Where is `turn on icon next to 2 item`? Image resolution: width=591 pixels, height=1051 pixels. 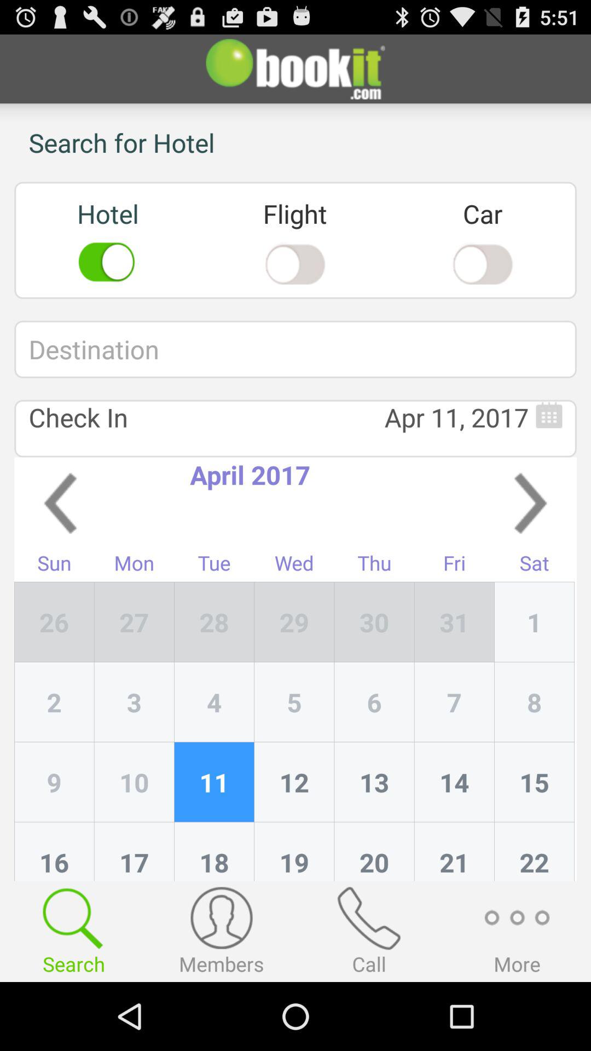
turn on icon next to 2 item is located at coordinates (134, 782).